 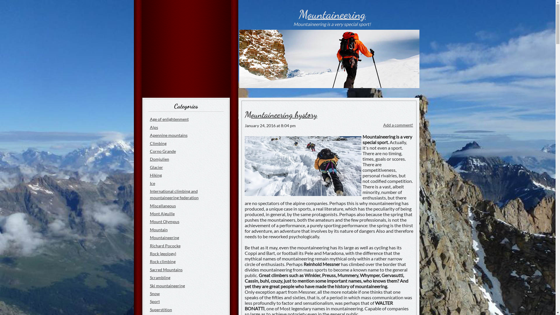 I want to click on Superstition, so click(x=161, y=310).